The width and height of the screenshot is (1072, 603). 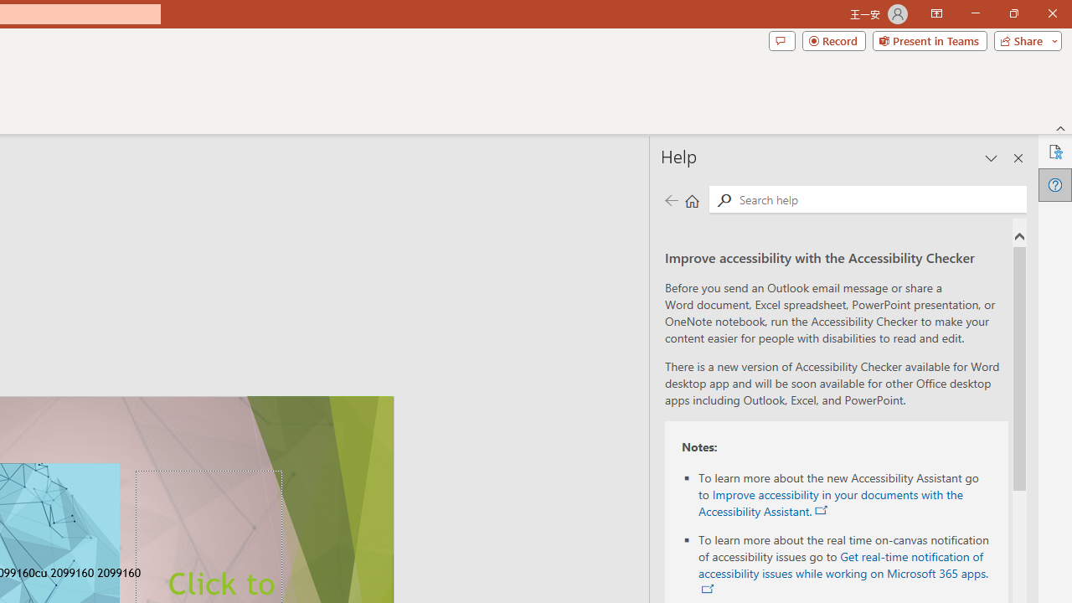 What do you see at coordinates (903, 151) in the screenshot?
I see `2403.02502v1.pdf` at bounding box center [903, 151].